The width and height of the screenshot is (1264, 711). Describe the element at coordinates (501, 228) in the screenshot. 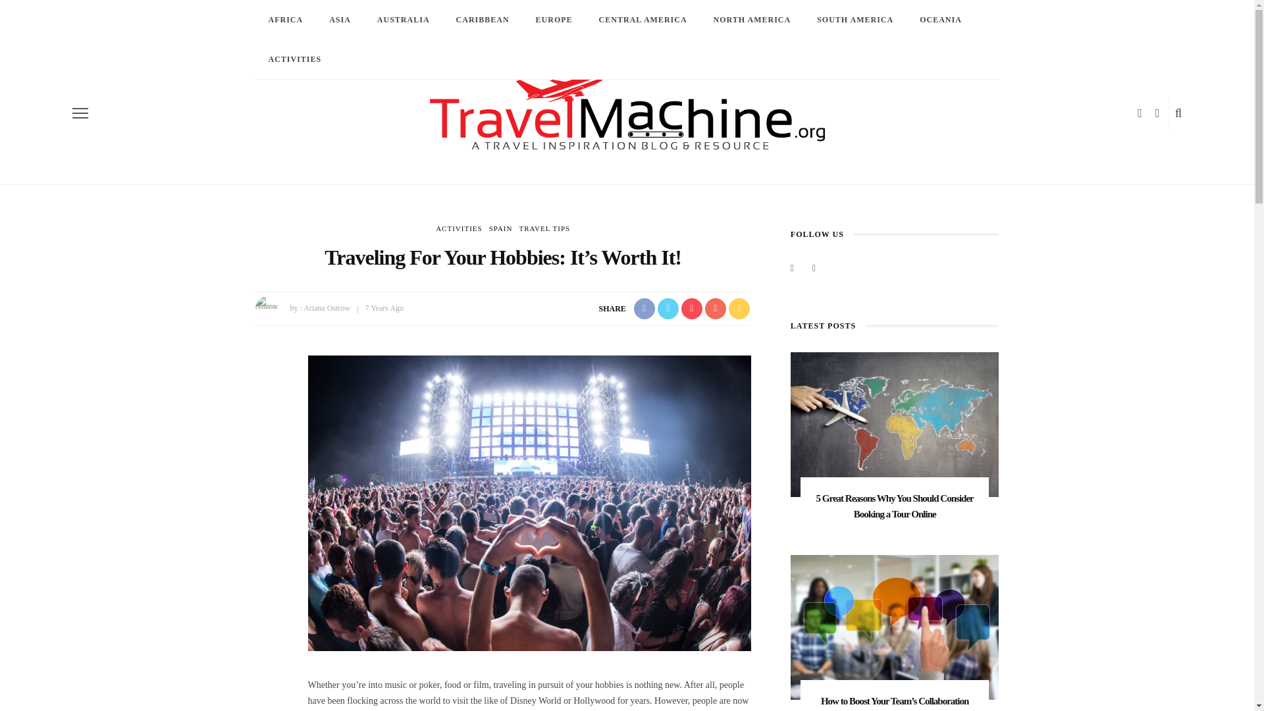

I see `Spain` at that location.